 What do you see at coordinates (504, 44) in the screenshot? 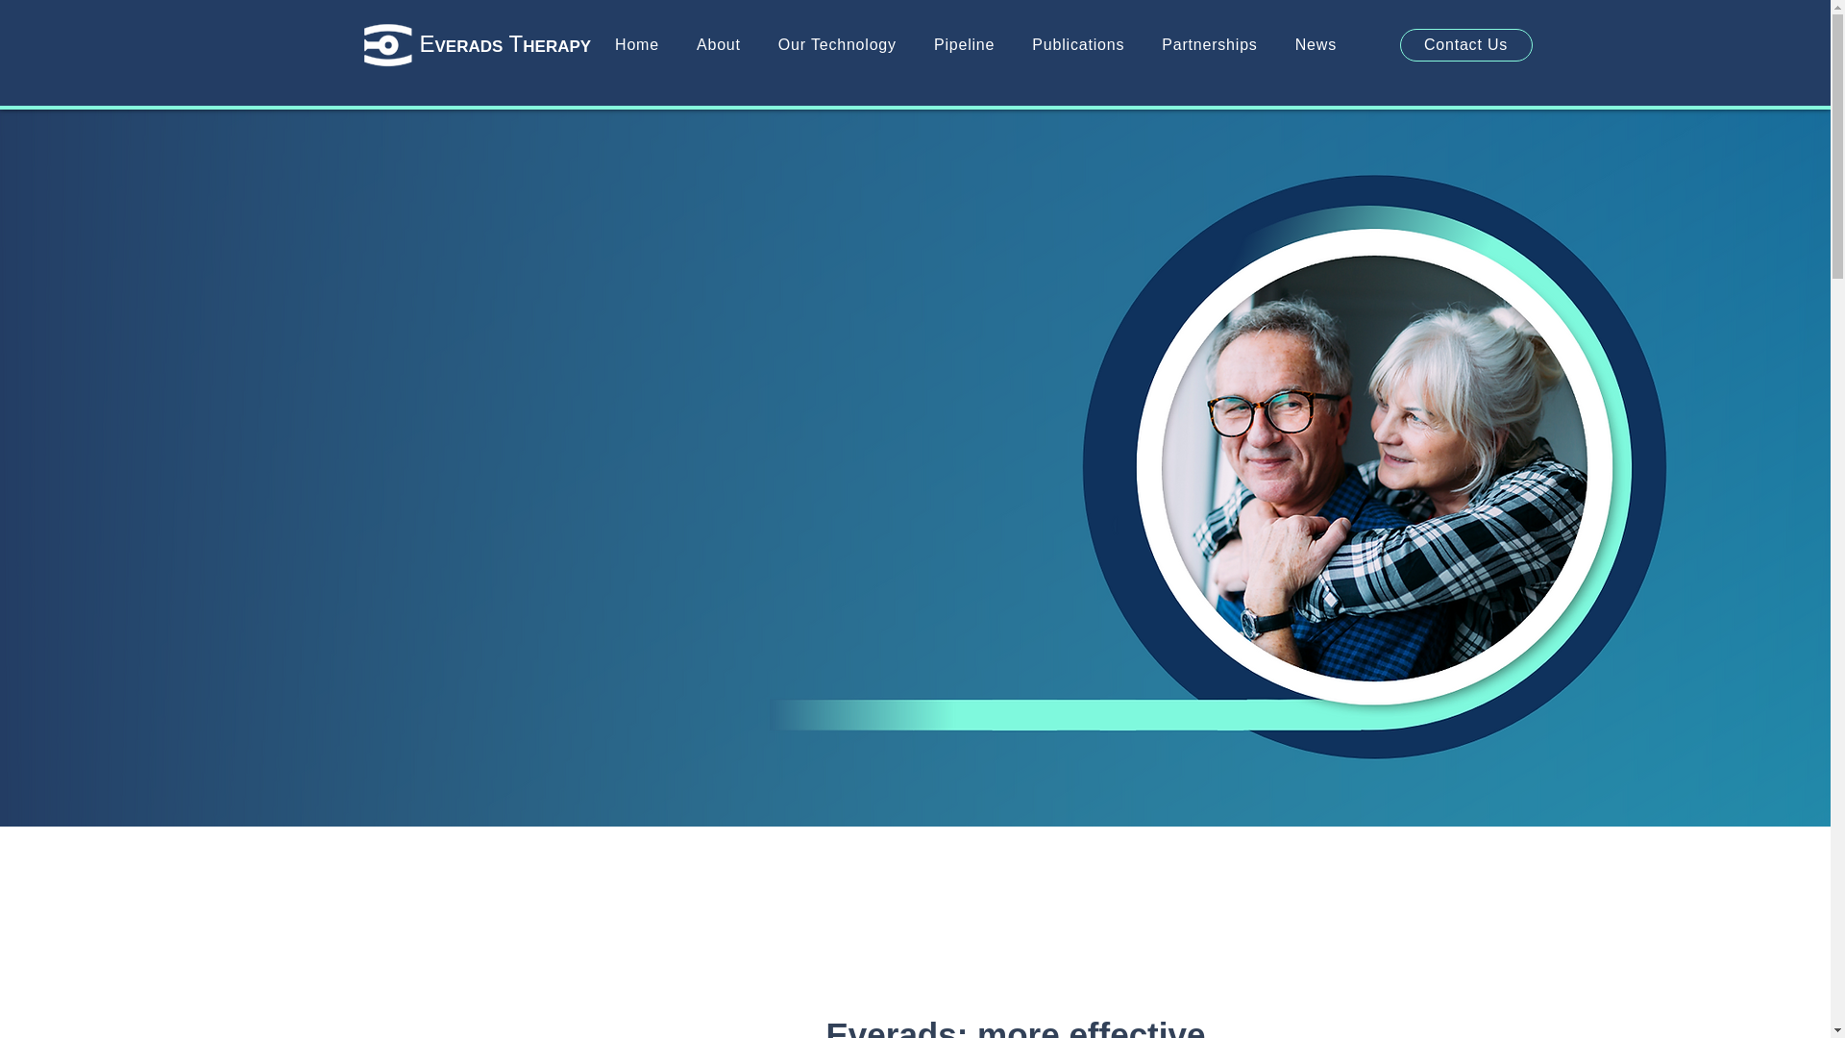
I see `EVERADS THERAPY` at bounding box center [504, 44].